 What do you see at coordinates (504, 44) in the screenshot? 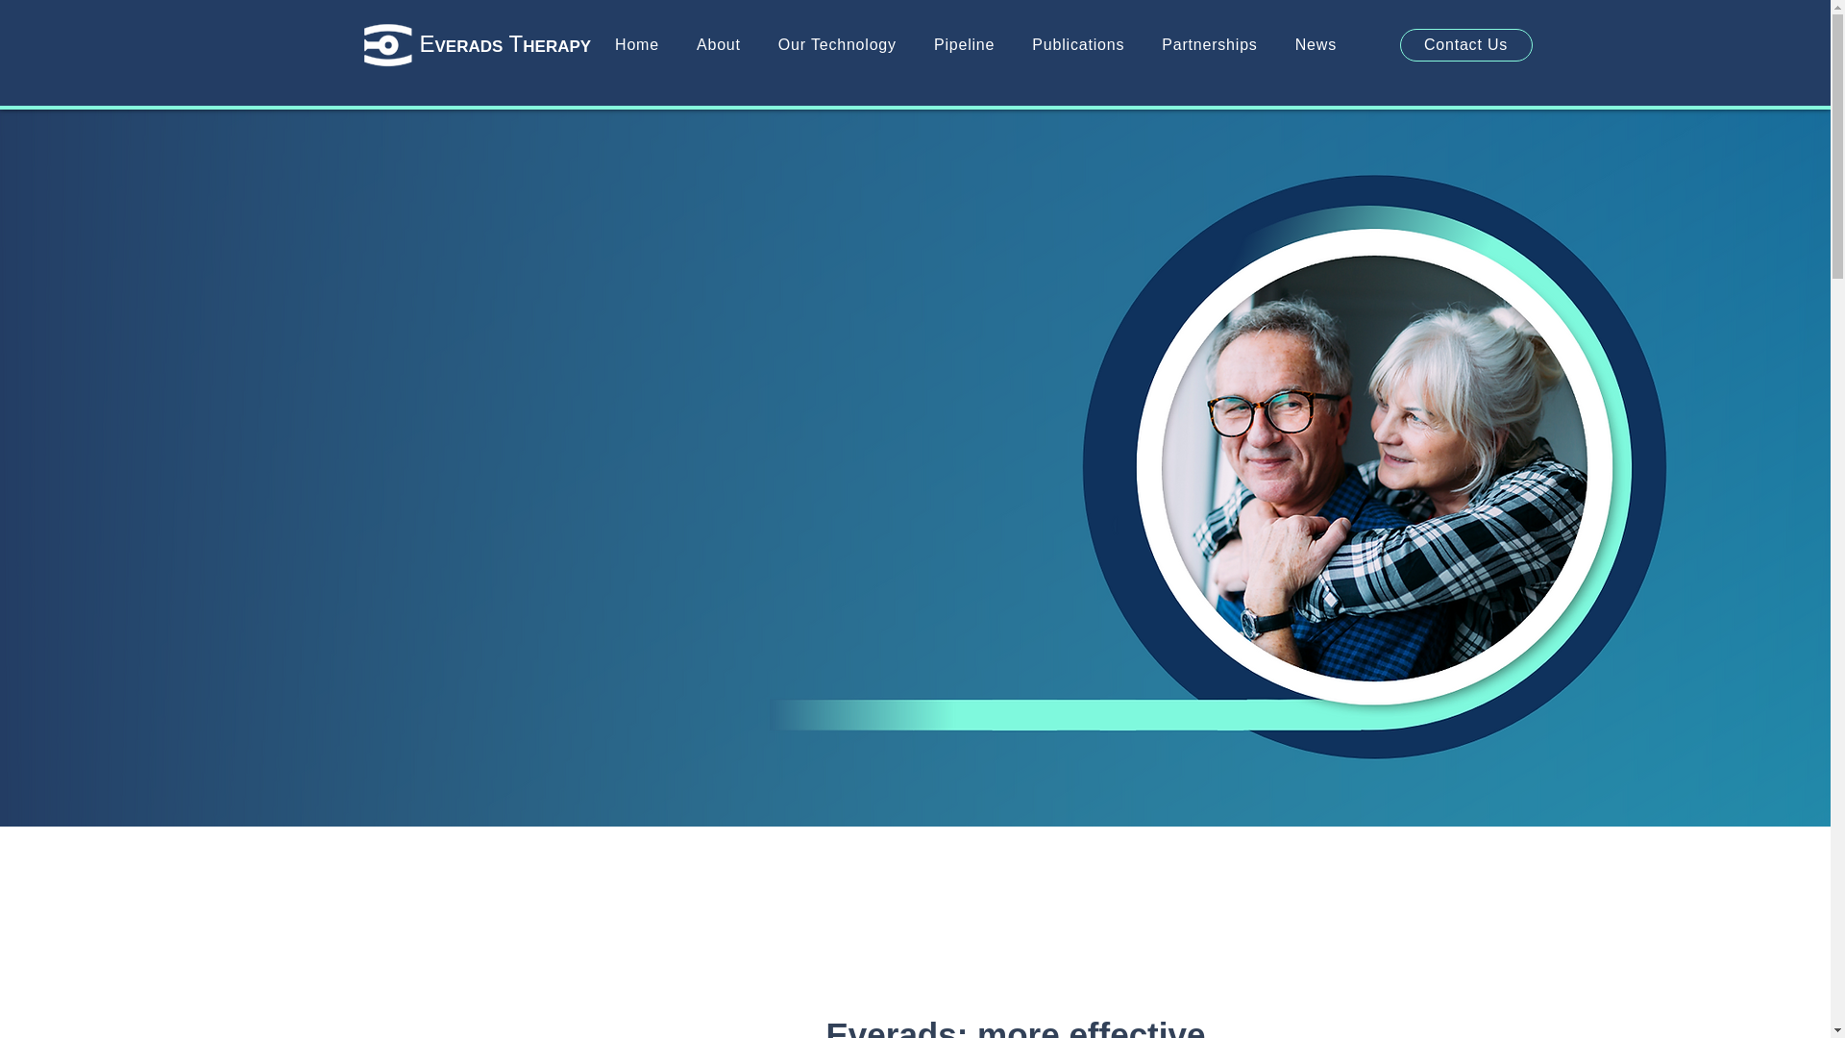
I see `EVERADS THERAPY` at bounding box center [504, 44].